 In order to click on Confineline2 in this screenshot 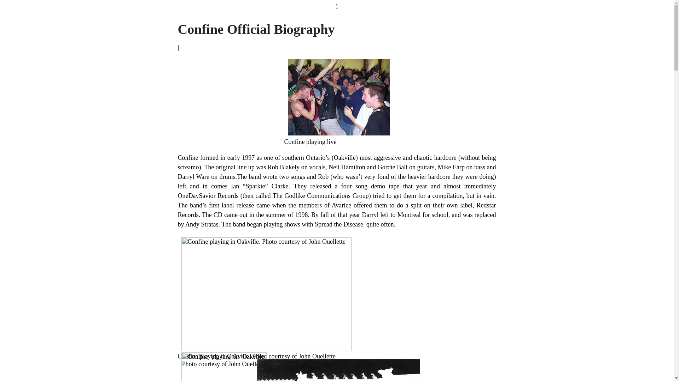, I will do `click(224, 367)`.